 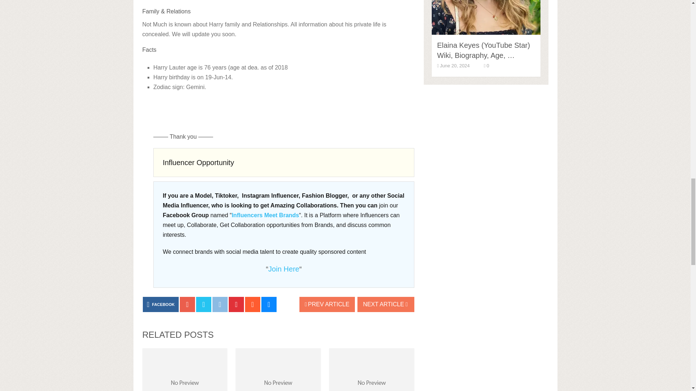 I want to click on NEXT ARTICLE, so click(x=386, y=304).